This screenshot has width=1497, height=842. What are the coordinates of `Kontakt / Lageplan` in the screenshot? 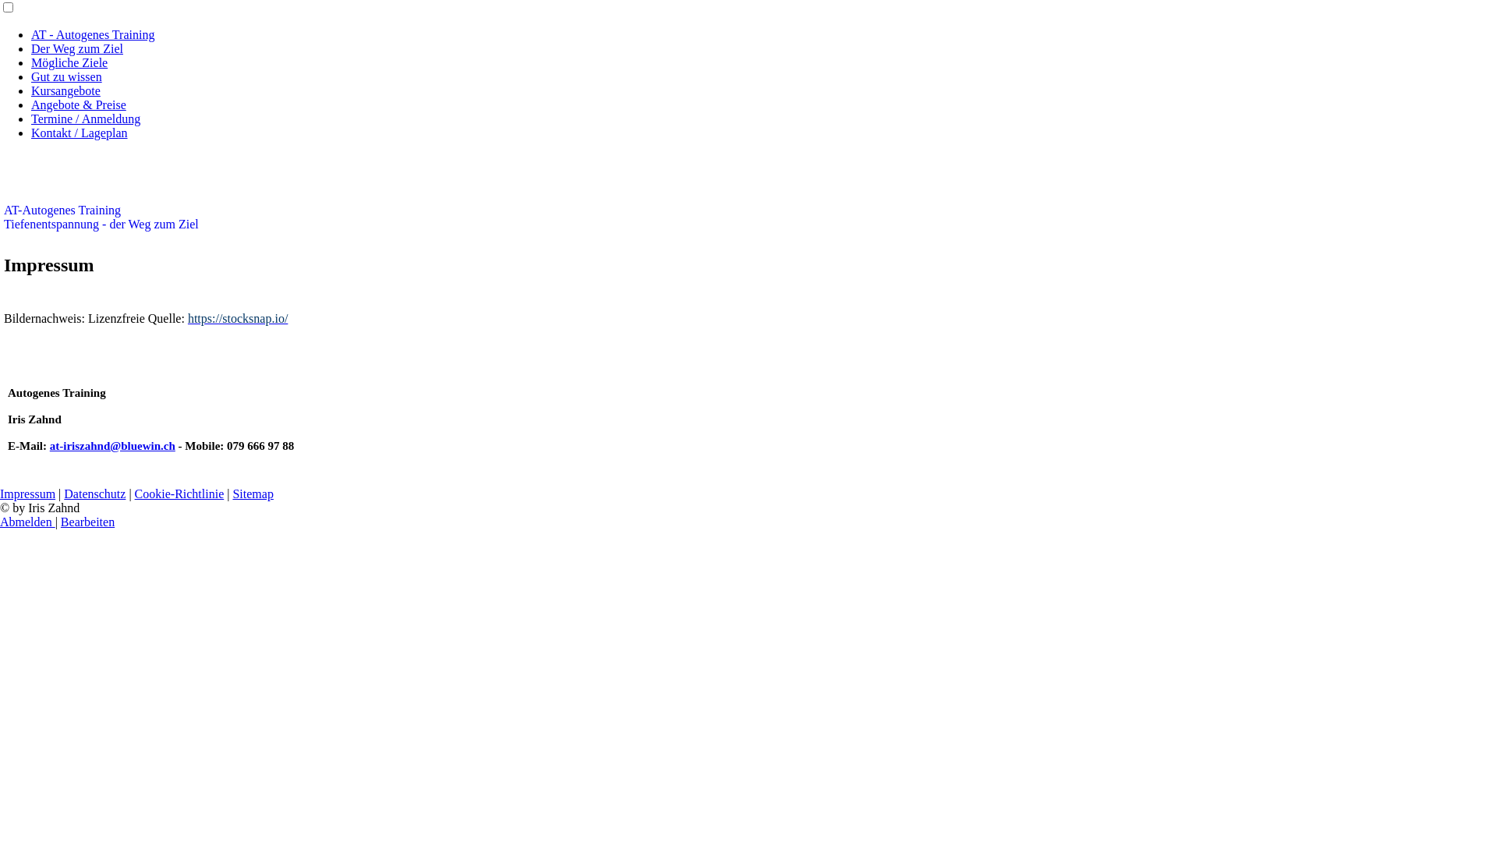 It's located at (80, 133).